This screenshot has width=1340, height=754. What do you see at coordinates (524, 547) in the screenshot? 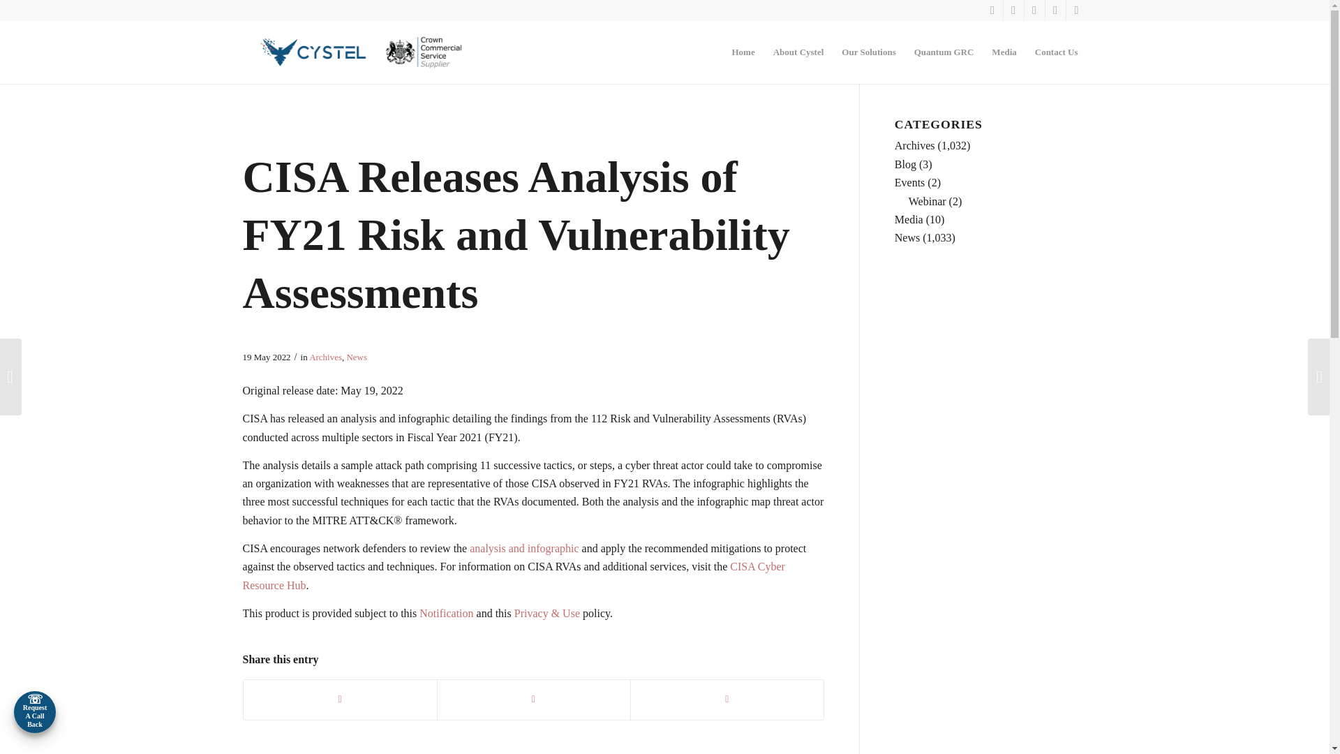
I see `analysis and infographic` at bounding box center [524, 547].